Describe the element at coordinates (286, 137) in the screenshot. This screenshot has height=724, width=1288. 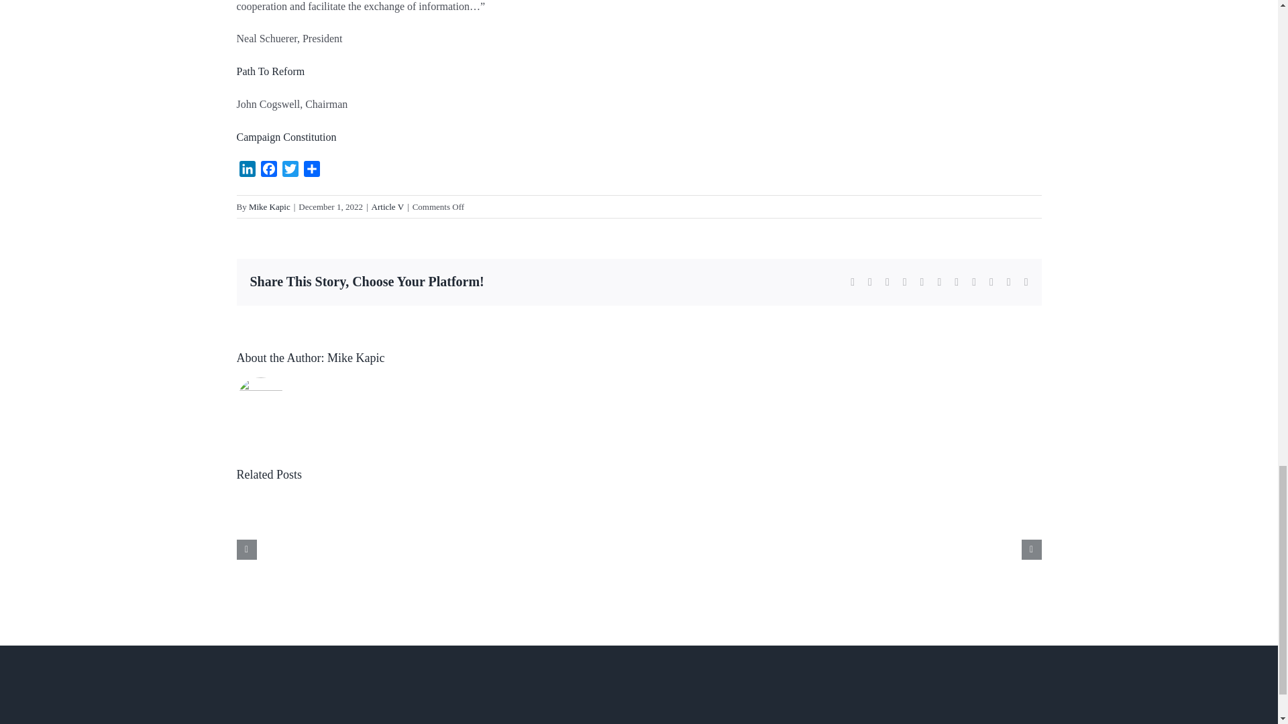
I see `Campaign Constitution` at that location.